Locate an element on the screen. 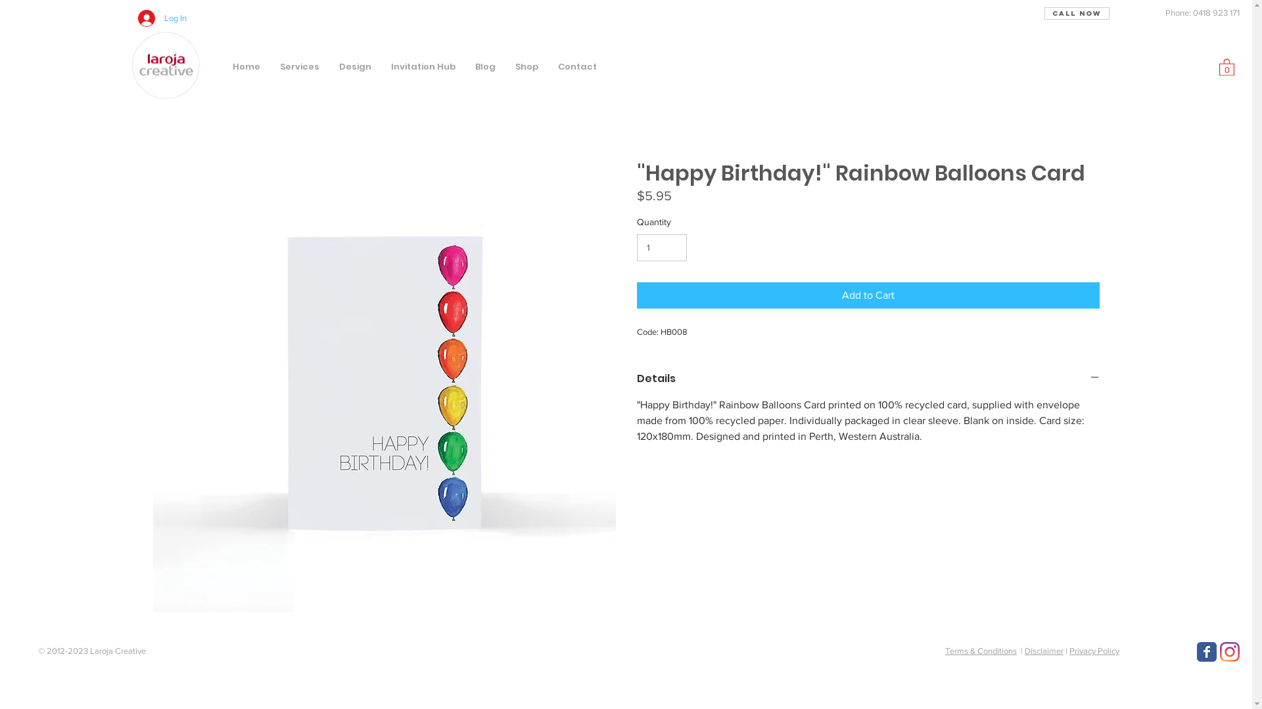 Image resolution: width=1262 pixels, height=709 pixels. Details is located at coordinates (868, 379).